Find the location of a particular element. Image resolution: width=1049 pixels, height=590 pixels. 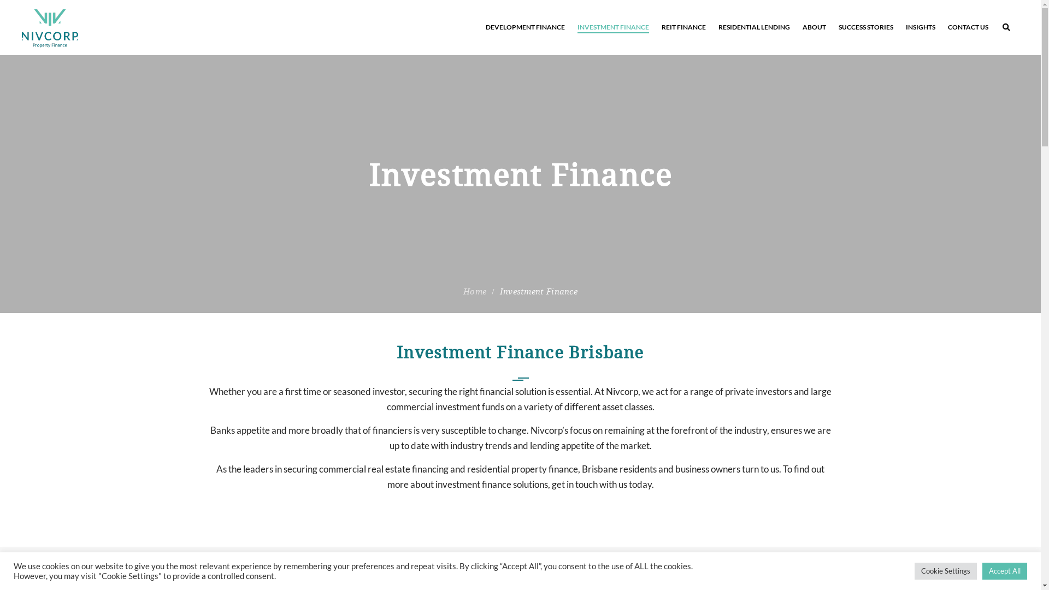

RESIDENTIAL LENDING is located at coordinates (754, 27).